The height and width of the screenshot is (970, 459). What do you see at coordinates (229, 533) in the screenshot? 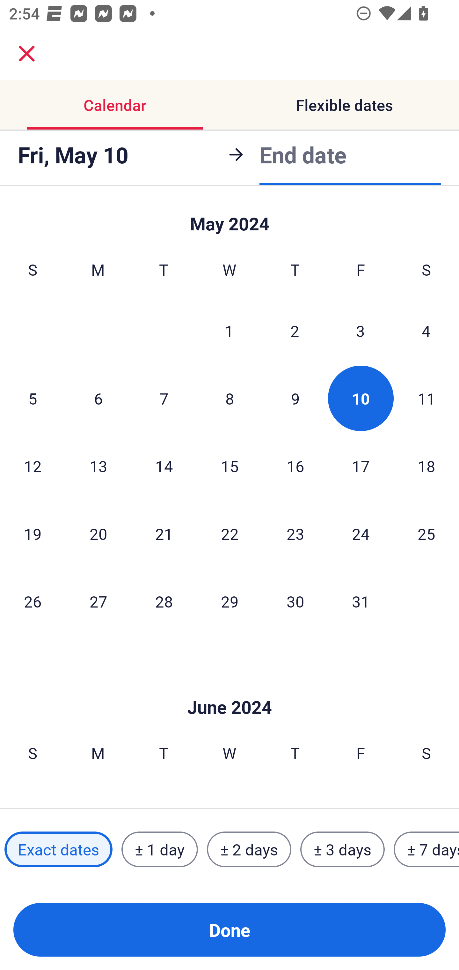
I see `22 Wednesday, May 22, 2024` at bounding box center [229, 533].